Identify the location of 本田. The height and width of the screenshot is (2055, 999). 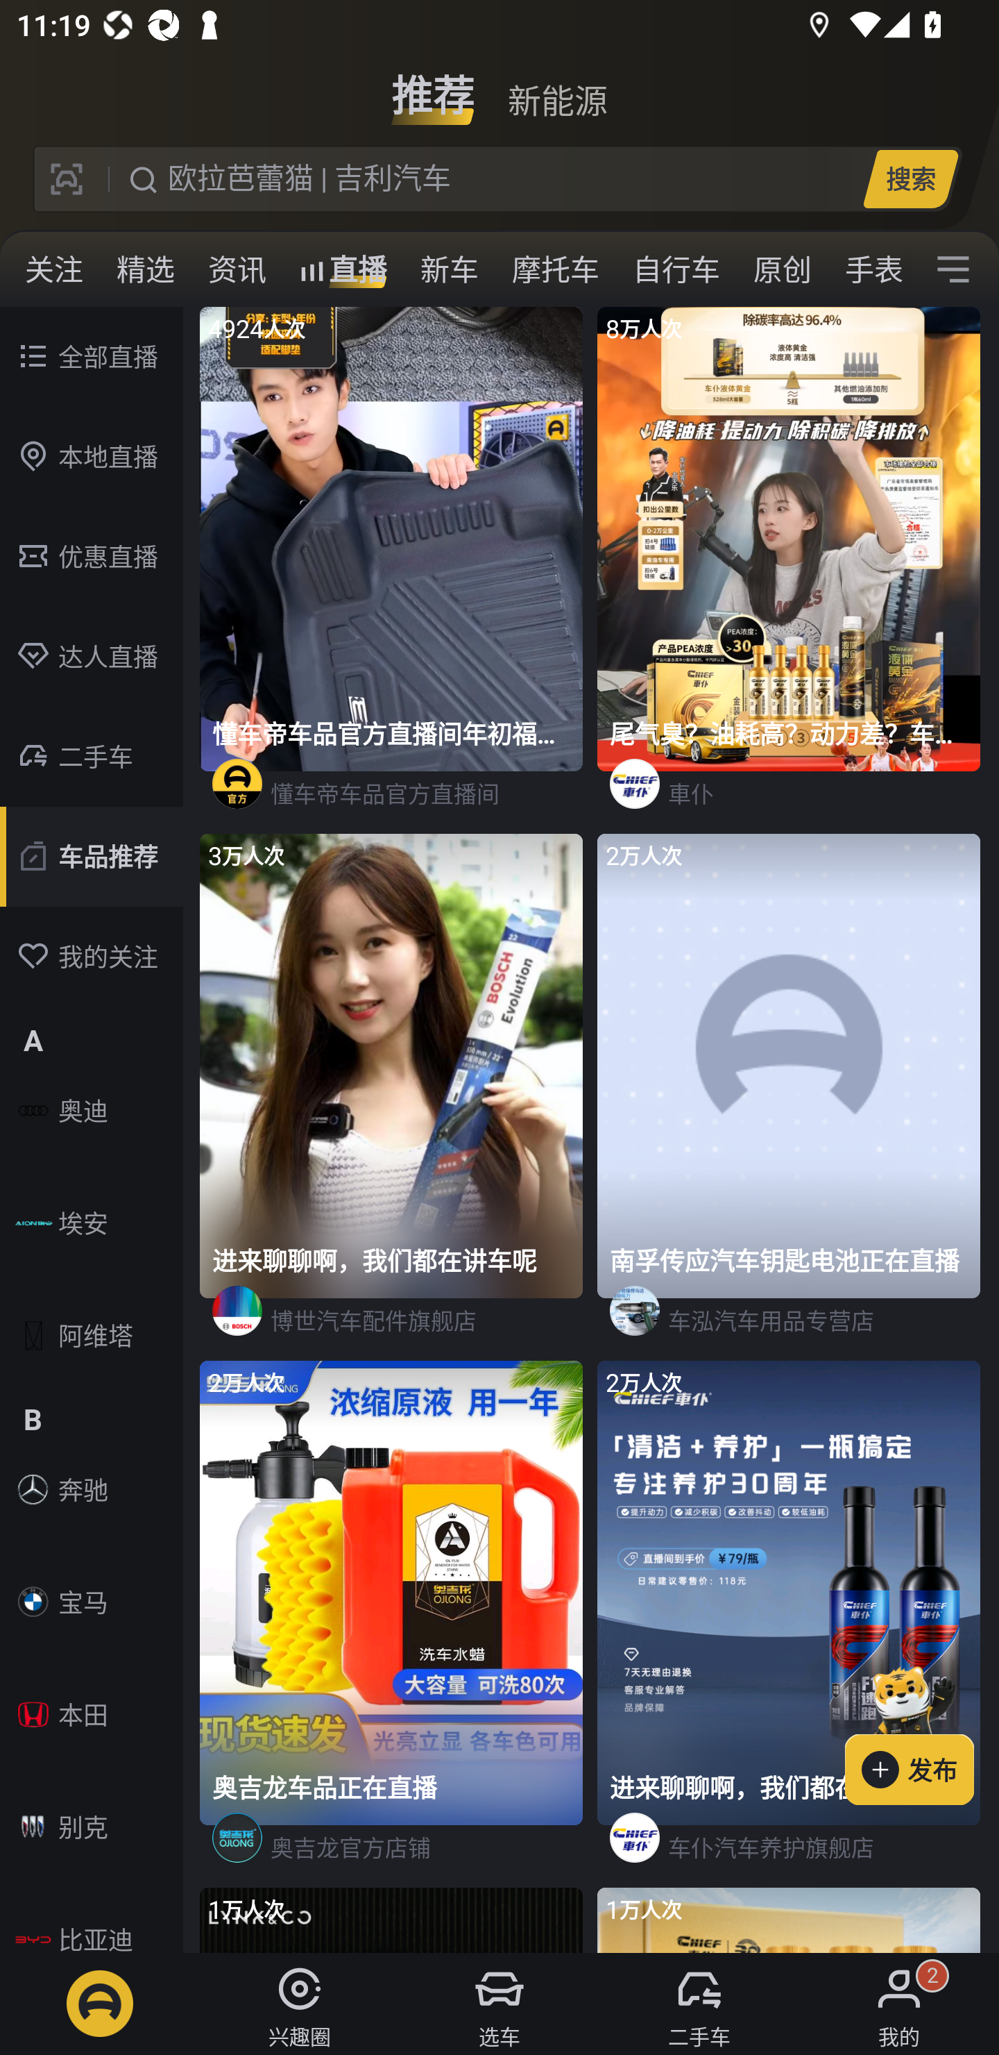
(92, 1715).